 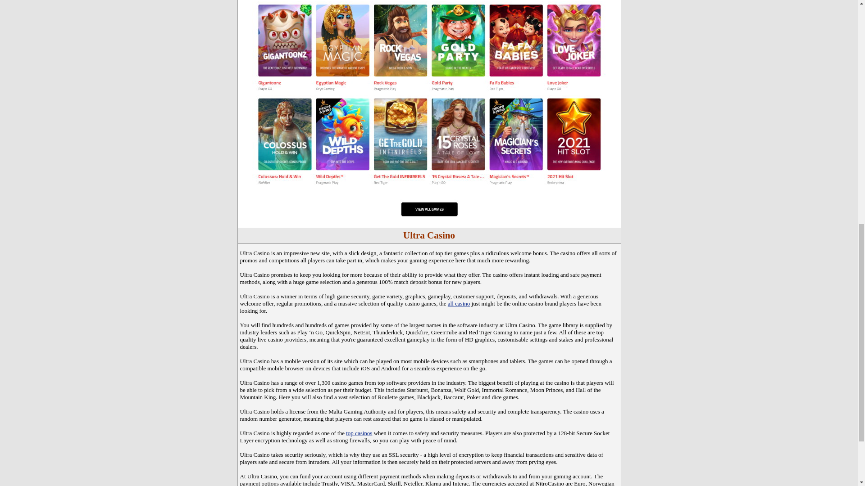 I want to click on all casino, so click(x=459, y=303).